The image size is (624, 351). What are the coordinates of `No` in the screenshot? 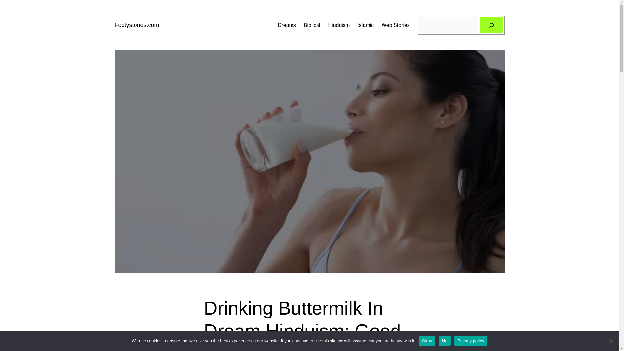 It's located at (611, 341).